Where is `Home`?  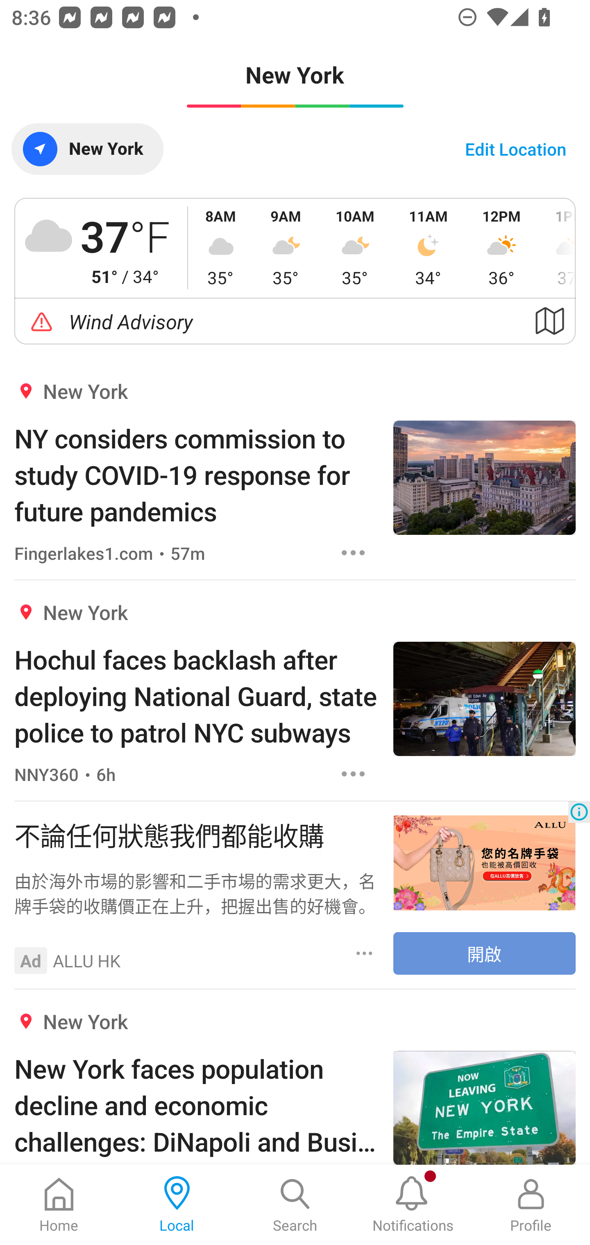 Home is located at coordinates (59, 1205).